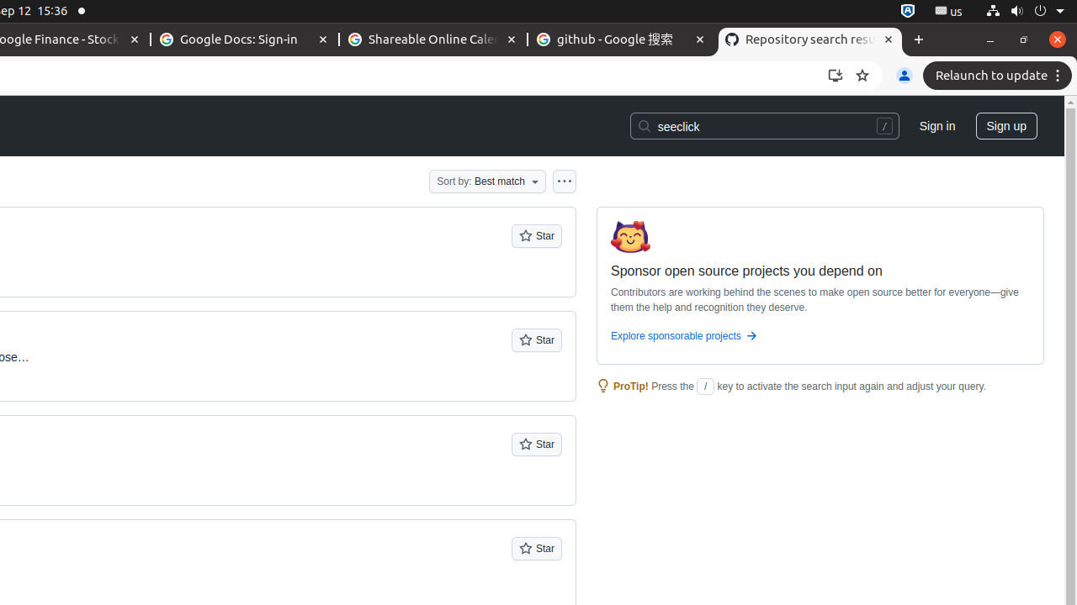 The width and height of the screenshot is (1077, 605). I want to click on Sign up, so click(1006, 126).